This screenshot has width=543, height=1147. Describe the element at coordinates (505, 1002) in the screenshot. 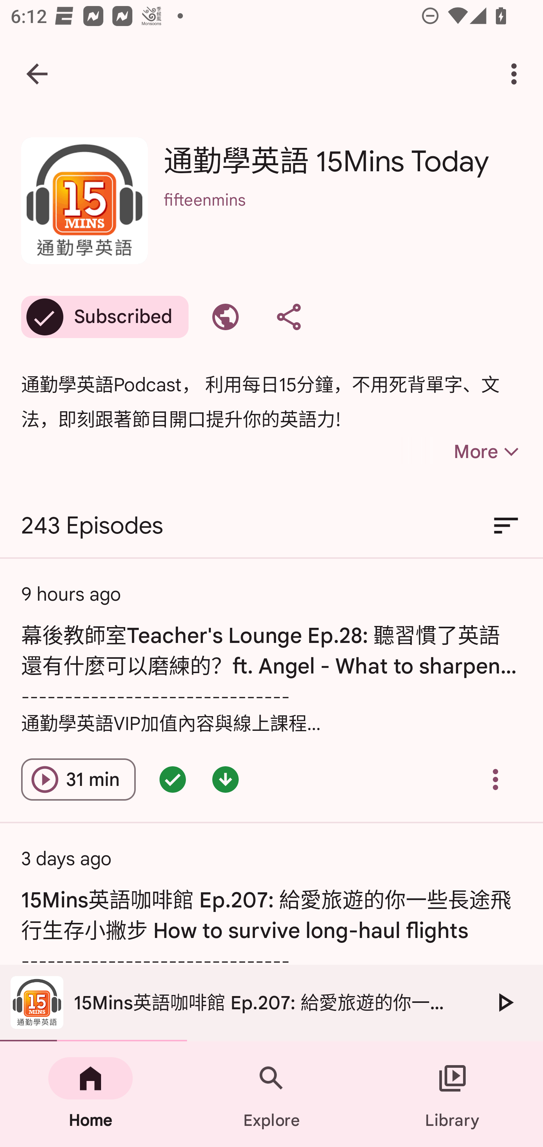

I see `Play` at that location.